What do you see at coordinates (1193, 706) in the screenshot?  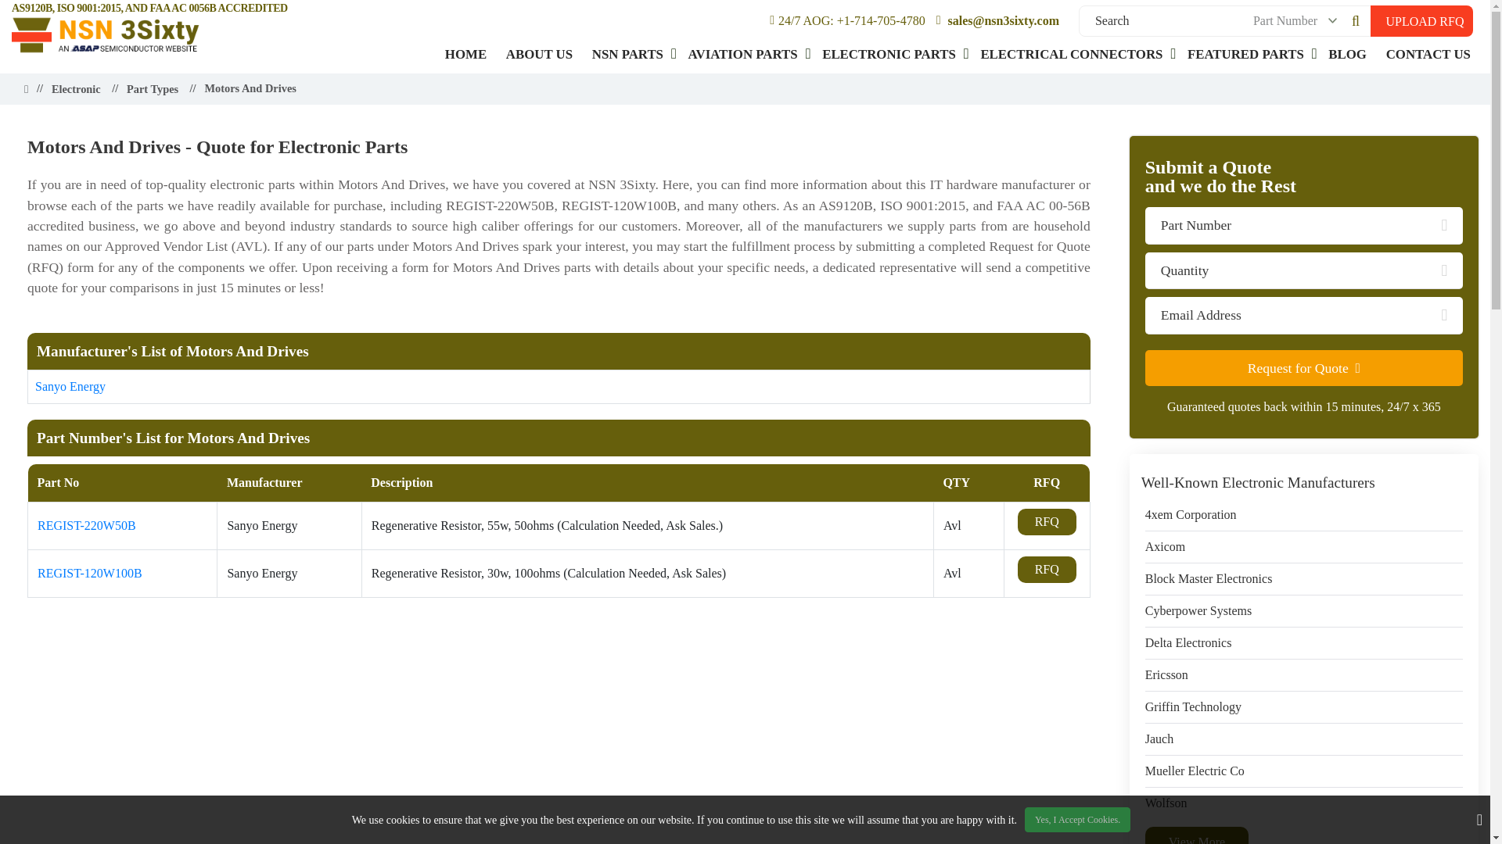 I see `Griffin Technology` at bounding box center [1193, 706].